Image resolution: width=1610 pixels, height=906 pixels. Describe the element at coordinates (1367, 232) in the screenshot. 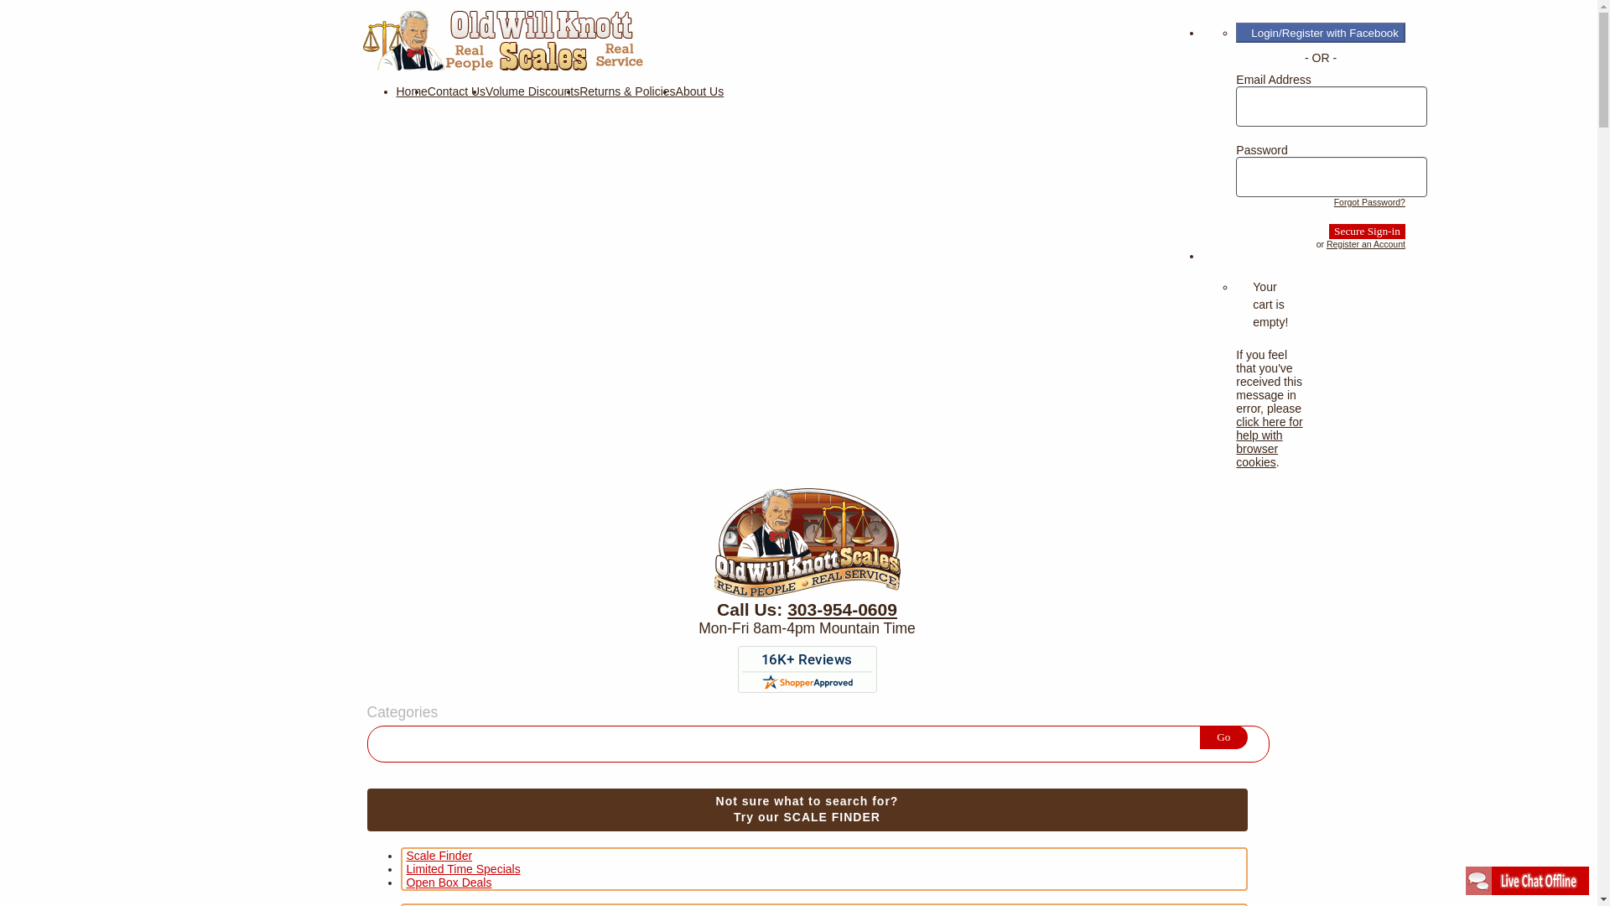

I see `Secure Sign-in` at that location.